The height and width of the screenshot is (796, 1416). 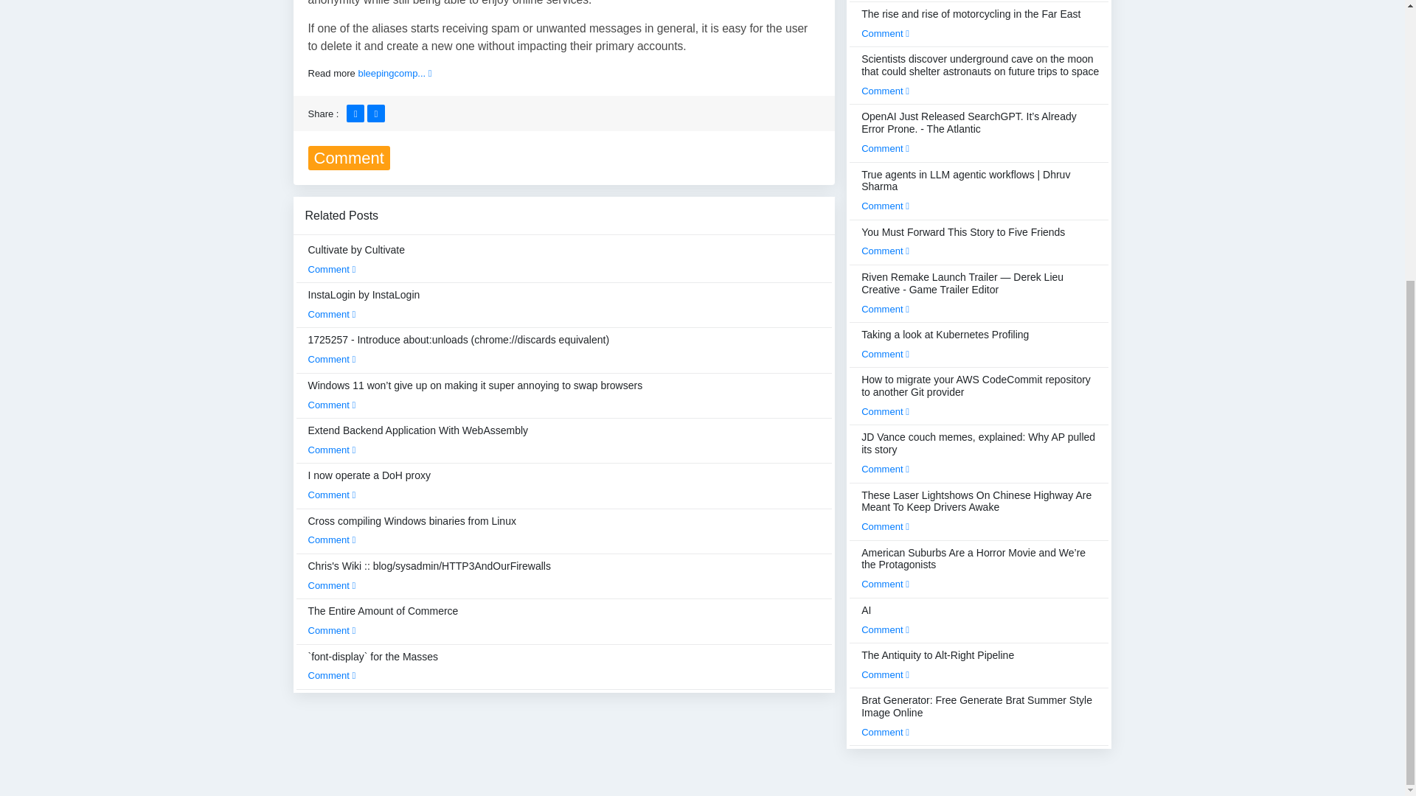 What do you see at coordinates (395, 72) in the screenshot?
I see `bleepingcomp...` at bounding box center [395, 72].